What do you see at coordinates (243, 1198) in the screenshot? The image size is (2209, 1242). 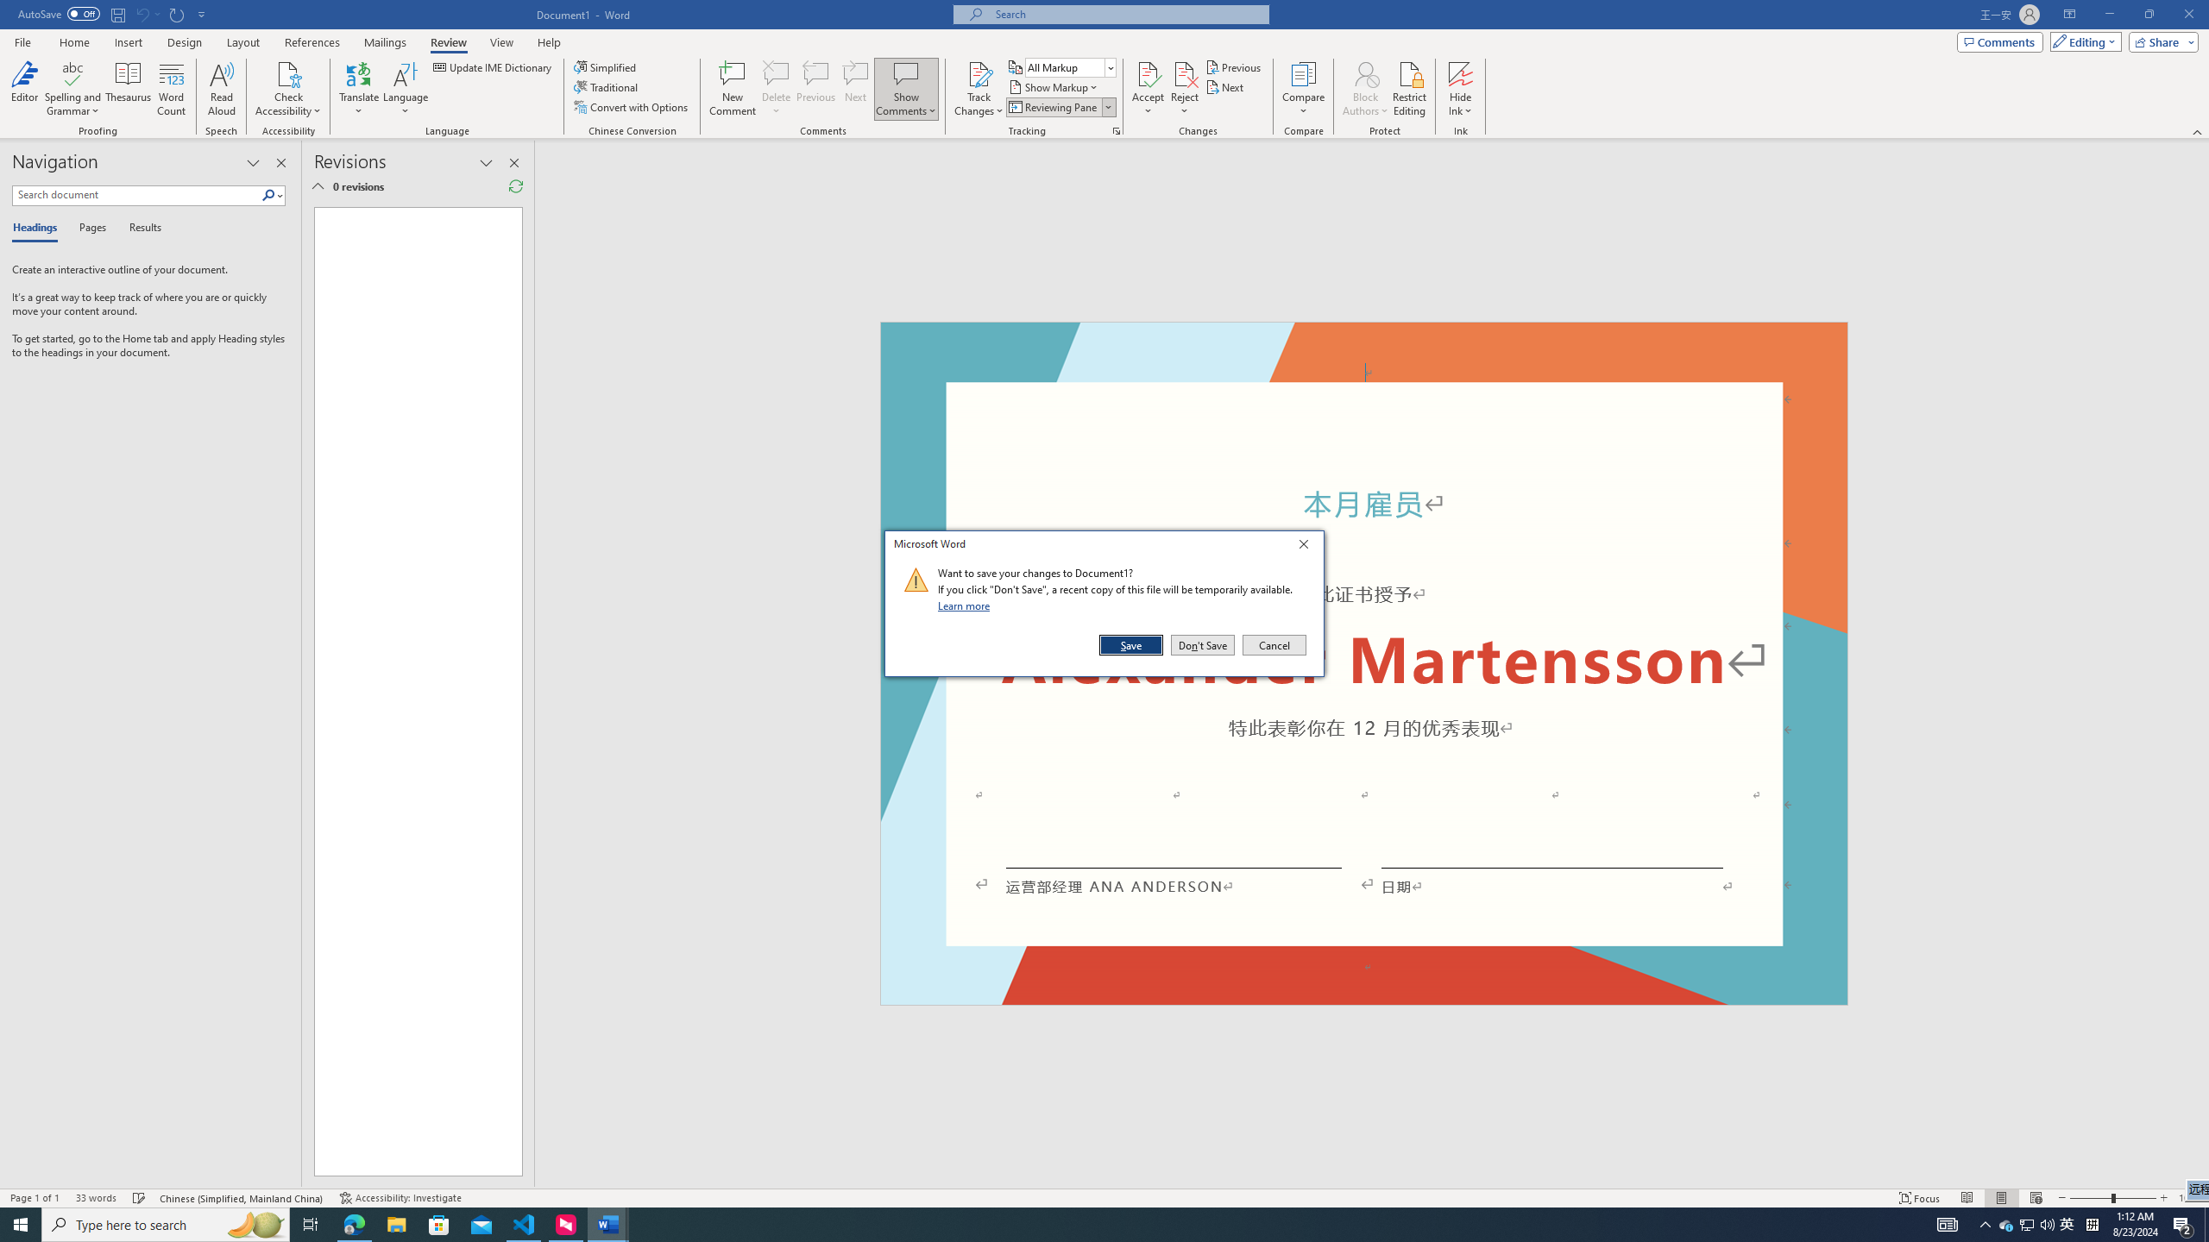 I see `Language Chinese (Simplified, Mainland China)` at bounding box center [243, 1198].